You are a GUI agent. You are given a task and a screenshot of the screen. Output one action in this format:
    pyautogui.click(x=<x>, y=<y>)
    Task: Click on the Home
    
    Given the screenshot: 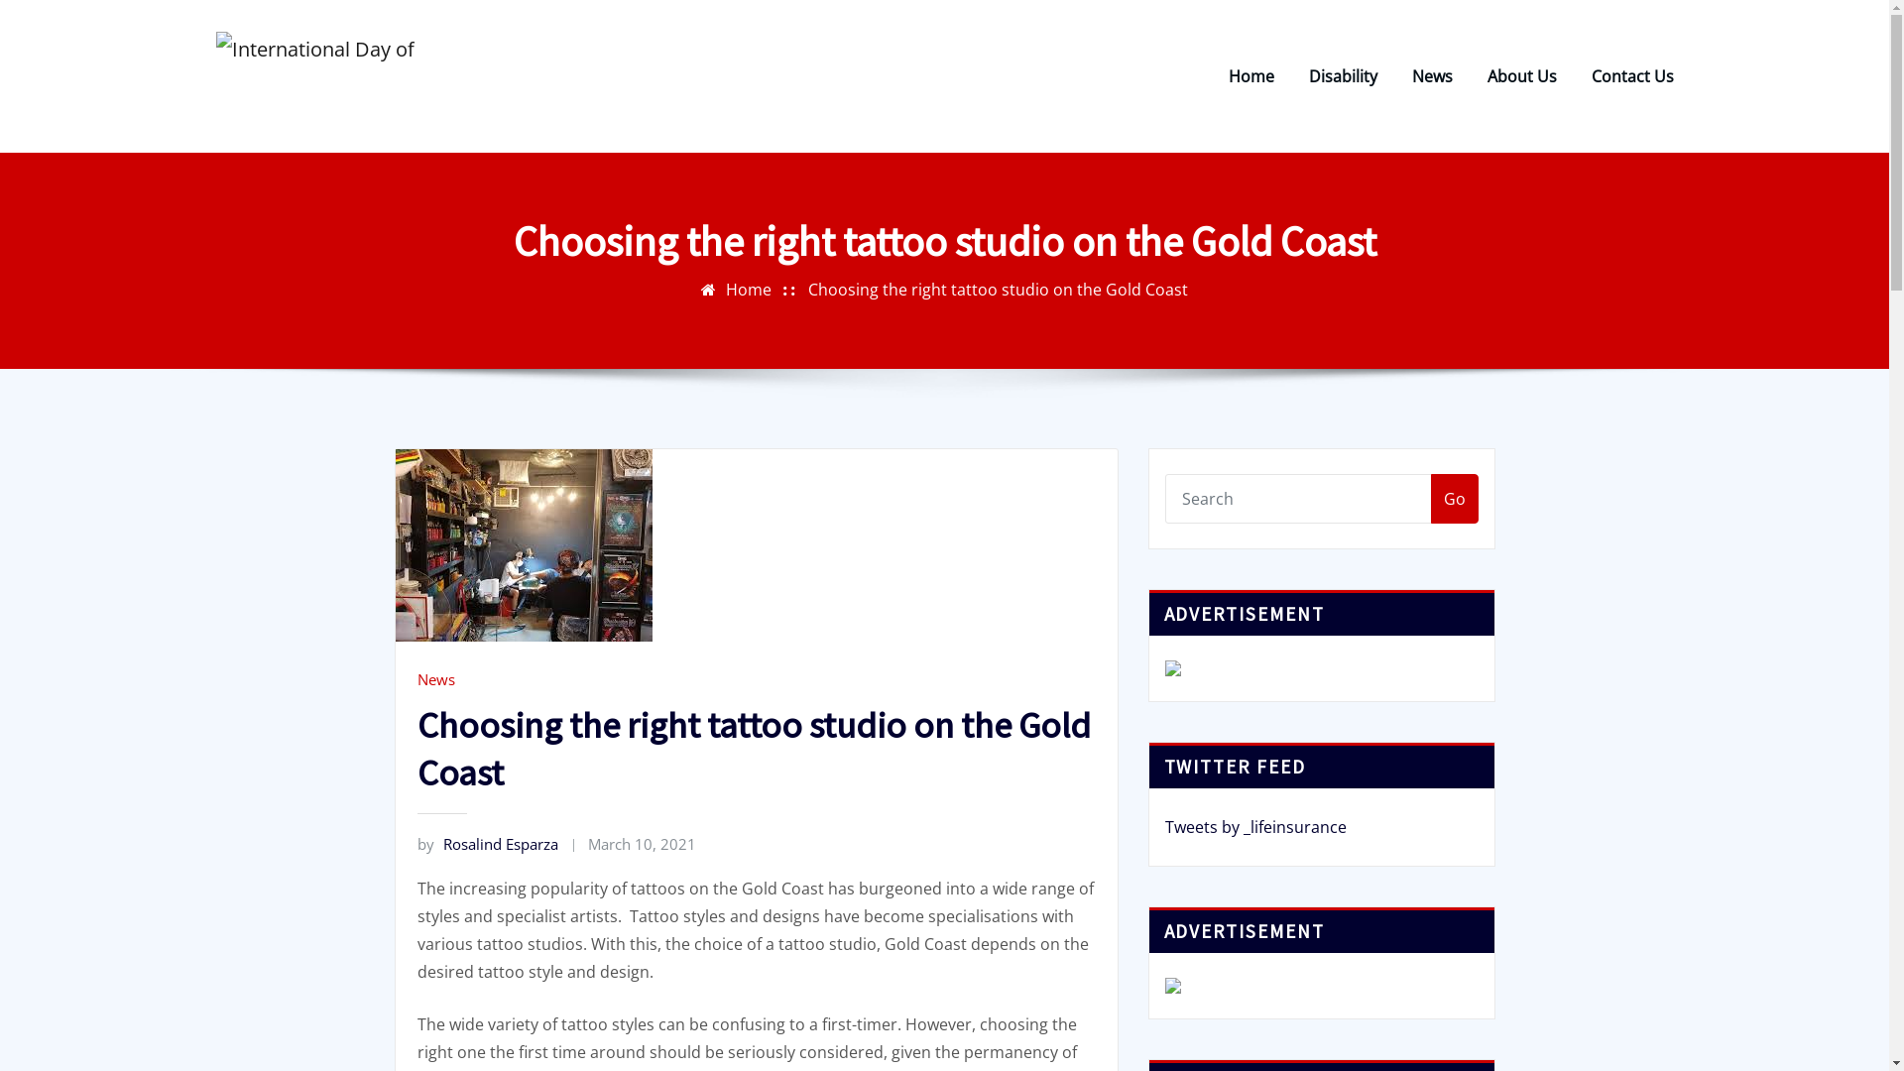 What is the action you would take?
    pyautogui.click(x=1250, y=76)
    